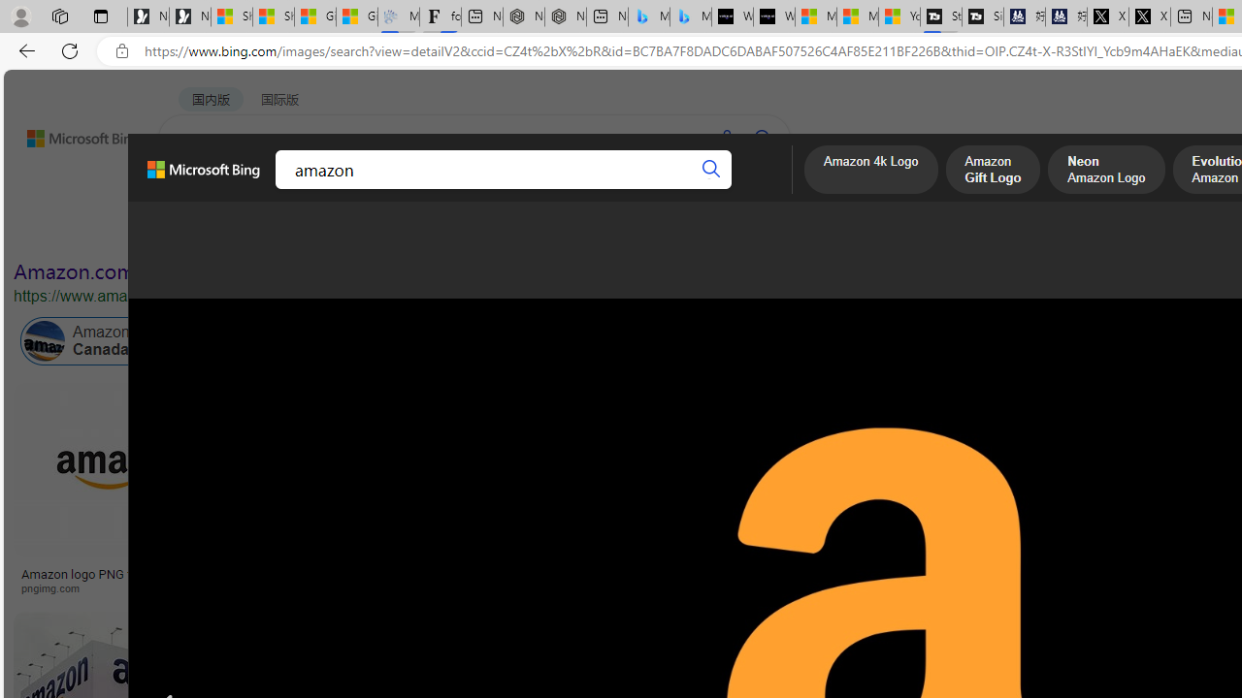  Describe the element at coordinates (710, 169) in the screenshot. I see `Search button` at that location.